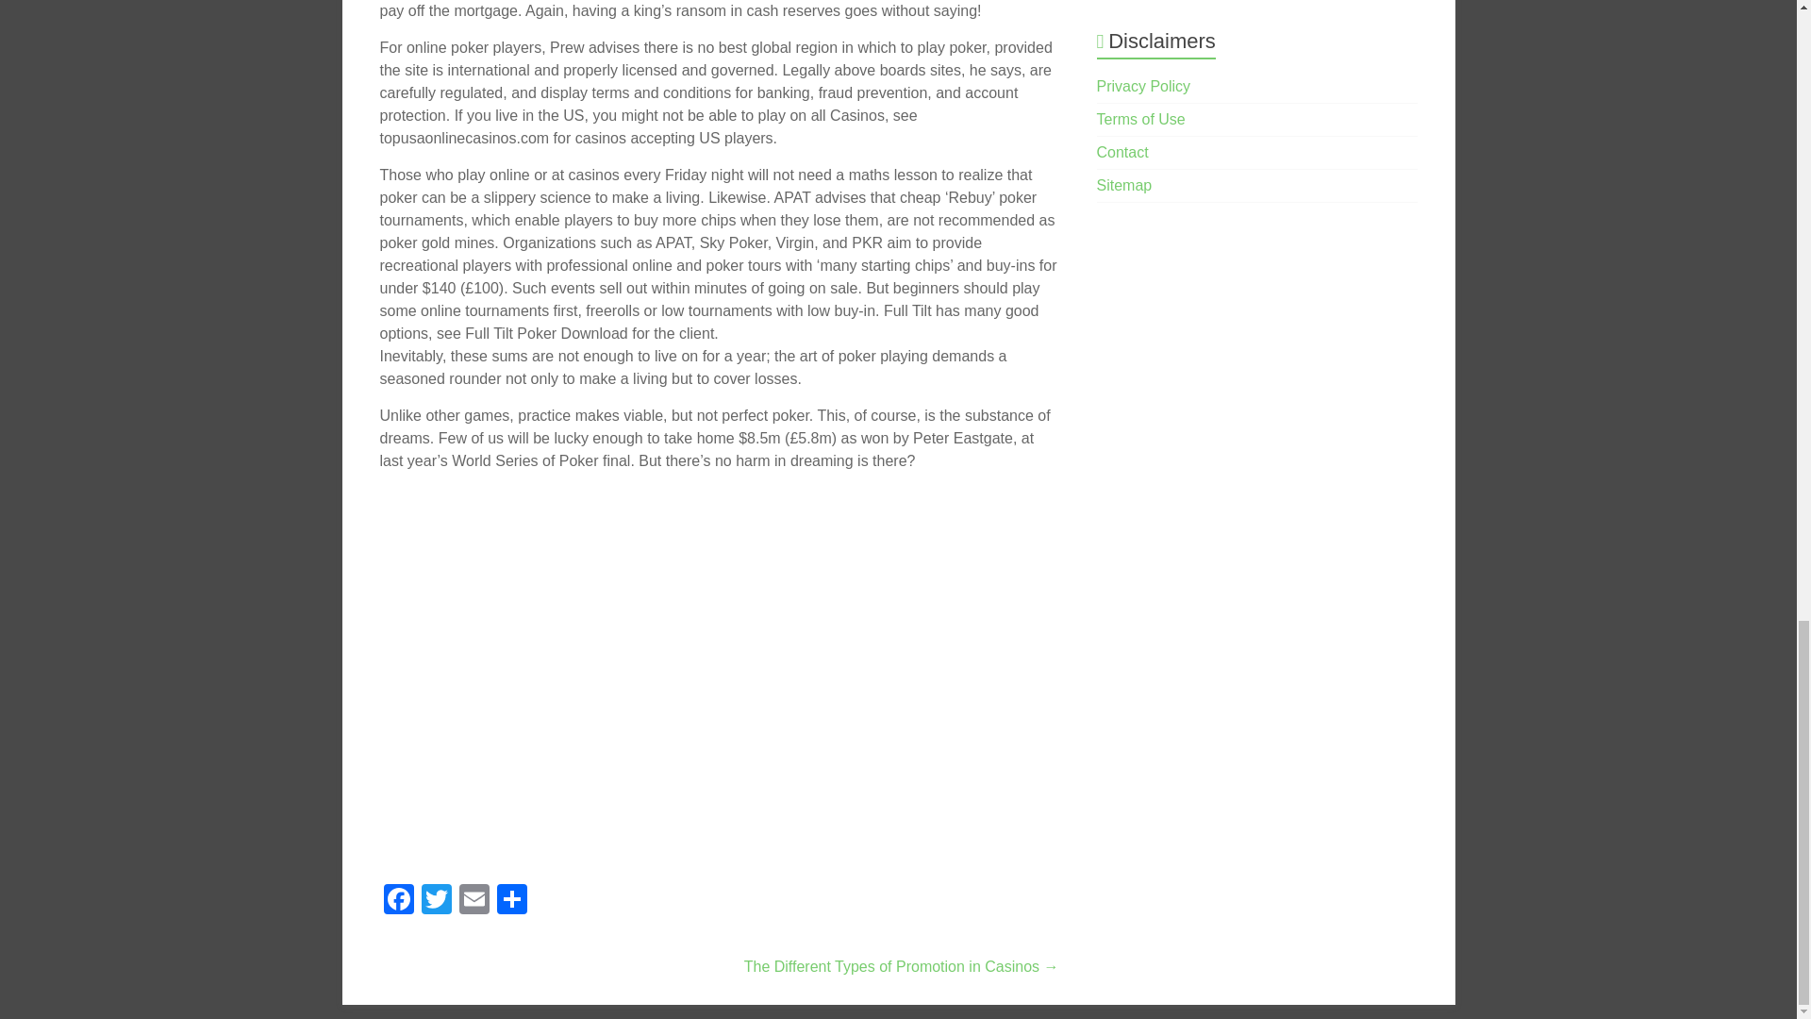 The width and height of the screenshot is (1811, 1019). What do you see at coordinates (474, 902) in the screenshot?
I see `Email` at bounding box center [474, 902].